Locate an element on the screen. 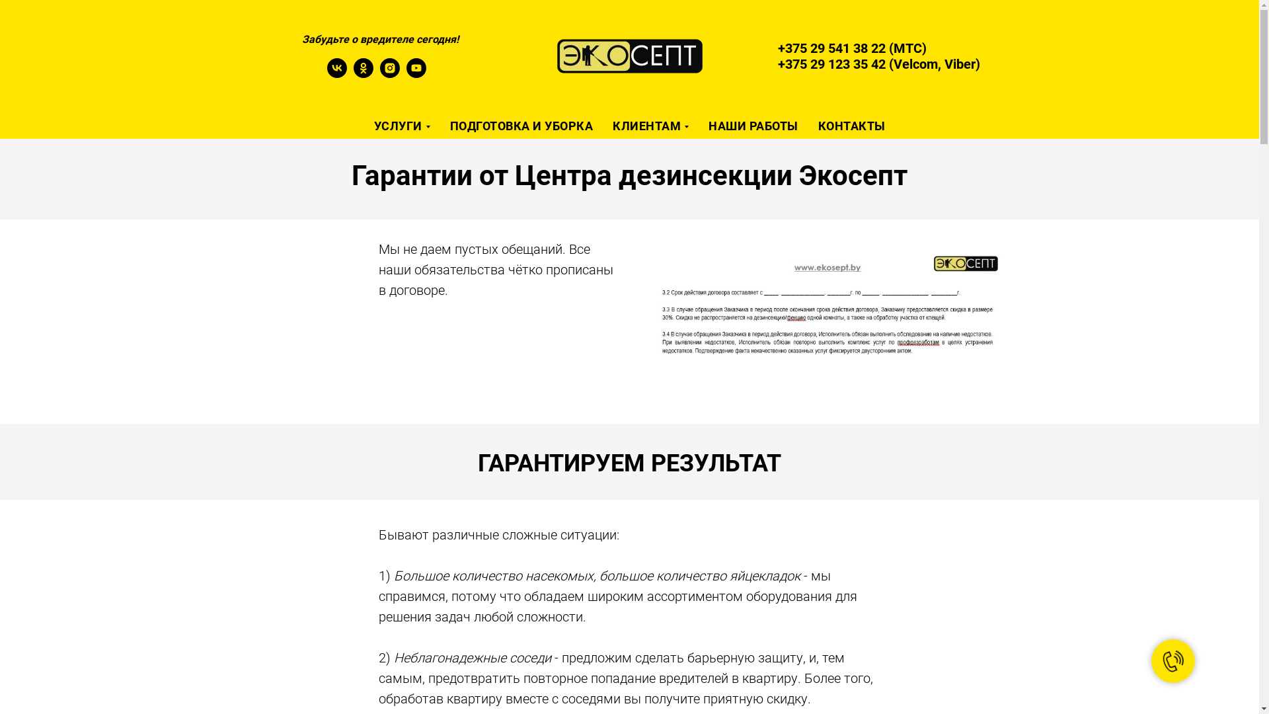  +375 29 541 38 22 is located at coordinates (831, 48).